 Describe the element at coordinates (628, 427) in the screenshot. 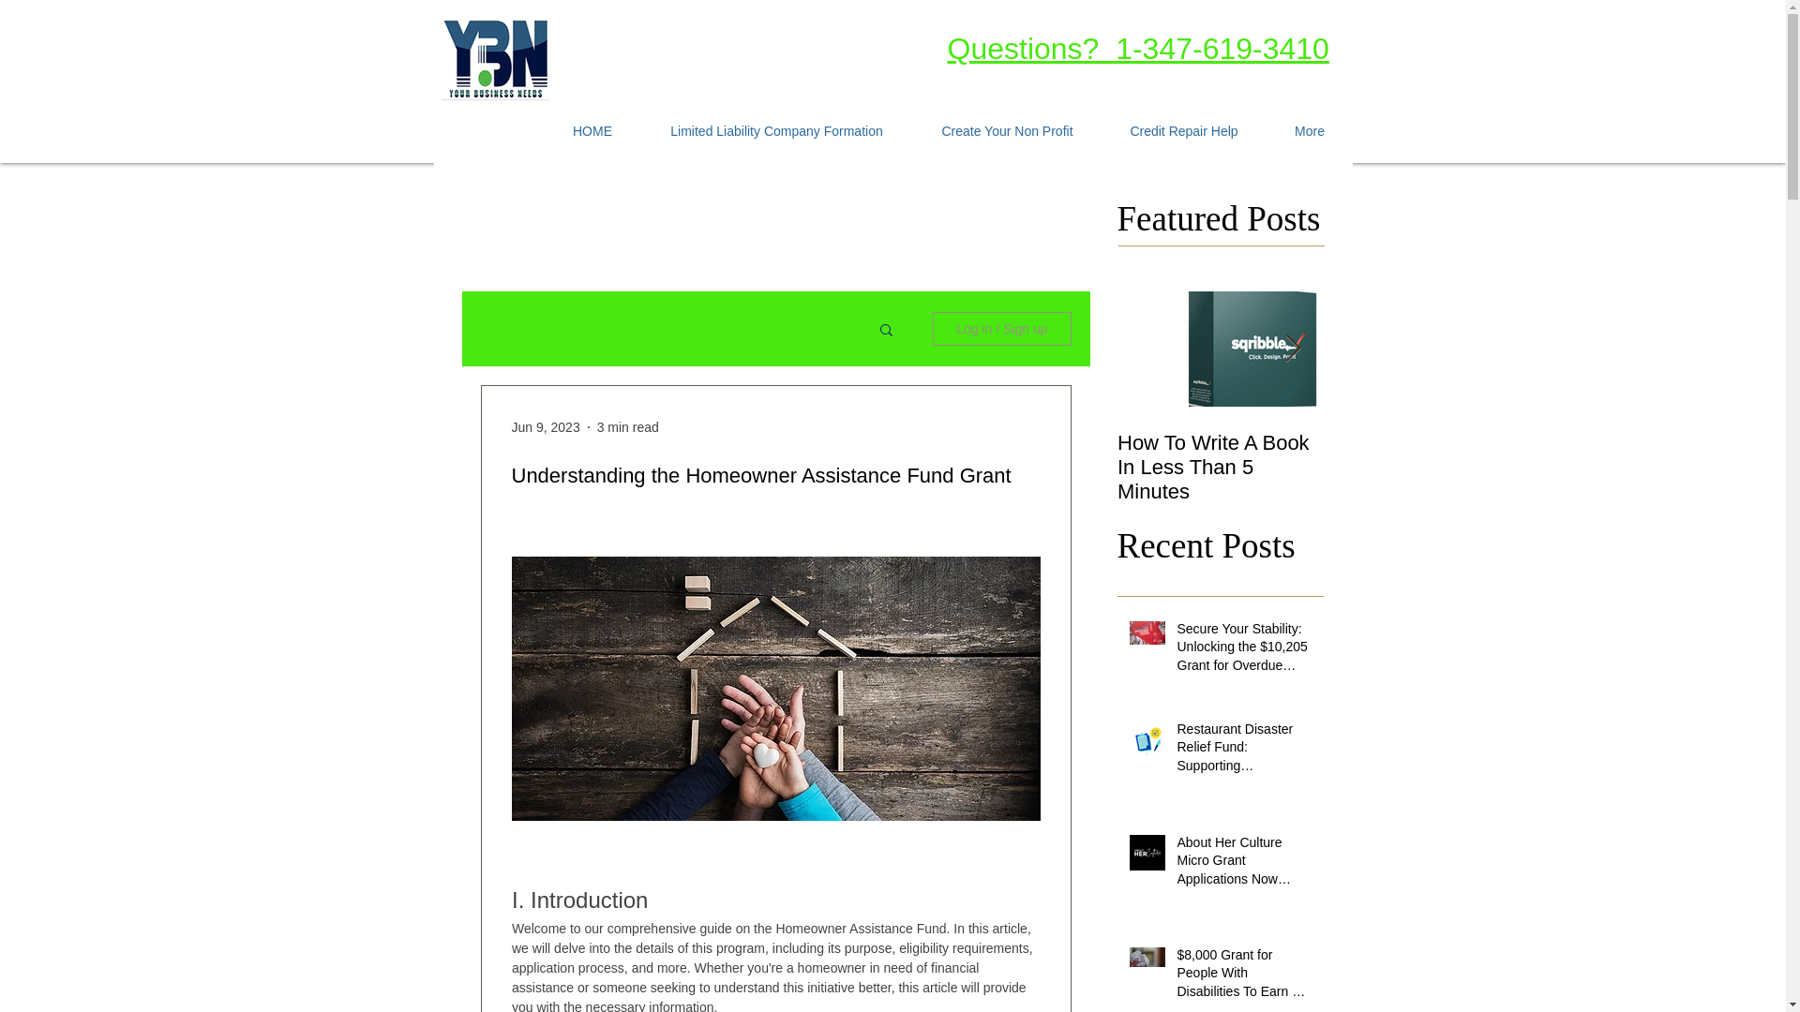

I see `3 min read` at that location.